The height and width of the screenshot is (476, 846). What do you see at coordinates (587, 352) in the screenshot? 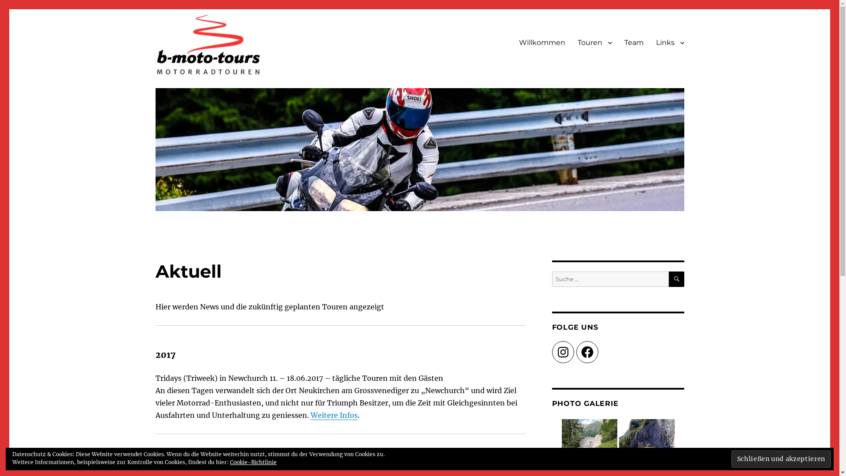
I see `Facebook` at bounding box center [587, 352].